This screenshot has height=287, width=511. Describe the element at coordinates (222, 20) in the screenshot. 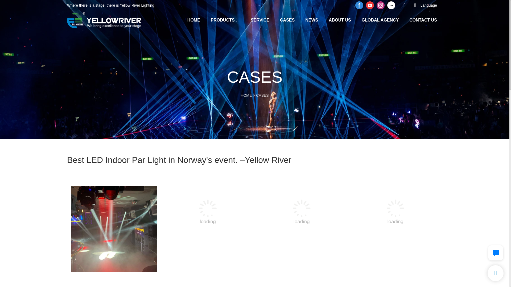

I see `PRODUCTS` at that location.